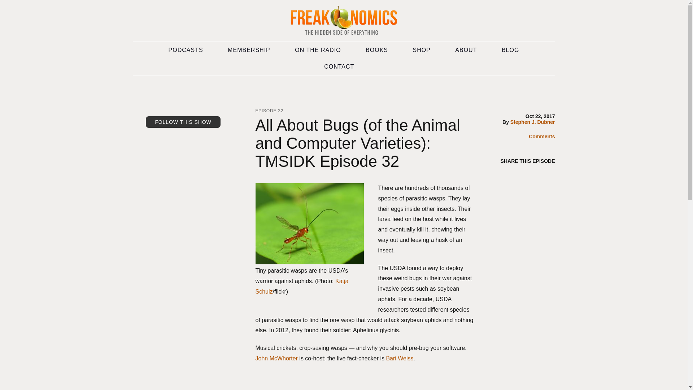  I want to click on MEMBERSHIP, so click(249, 50).